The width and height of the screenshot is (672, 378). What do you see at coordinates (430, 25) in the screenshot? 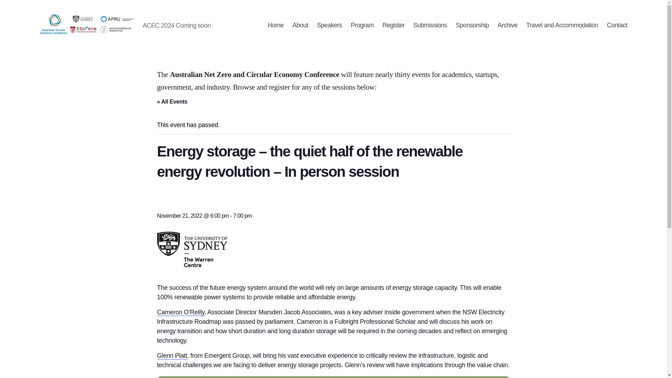
I see `Submissions` at bounding box center [430, 25].